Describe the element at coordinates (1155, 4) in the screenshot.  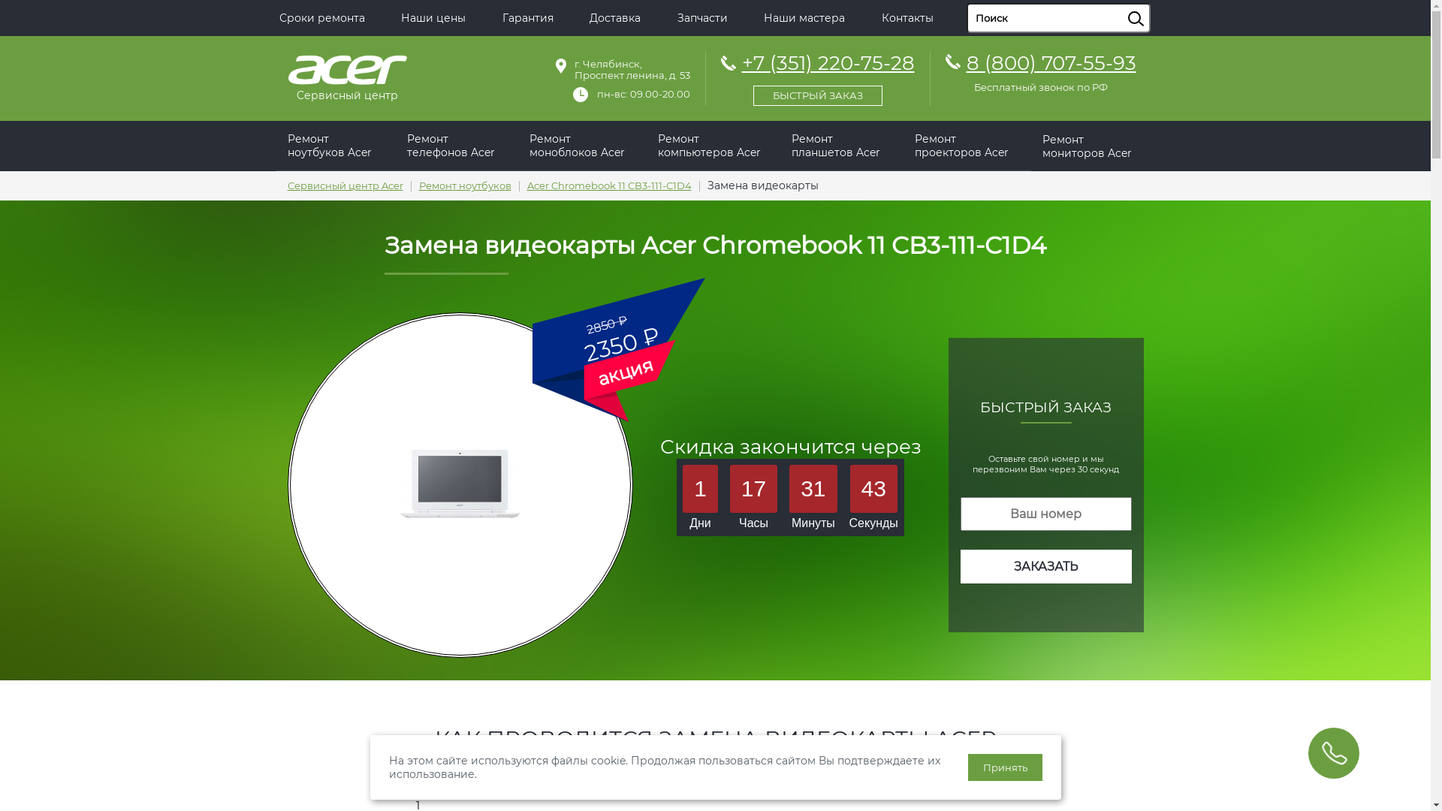
I see `sisea.search` at that location.